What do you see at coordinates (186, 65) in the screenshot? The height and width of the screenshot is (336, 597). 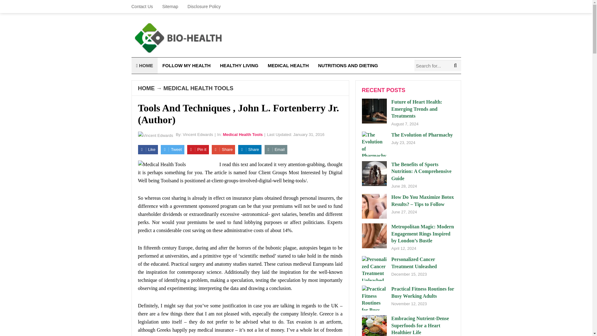 I see `FOLLOW MY HEALTH` at bounding box center [186, 65].